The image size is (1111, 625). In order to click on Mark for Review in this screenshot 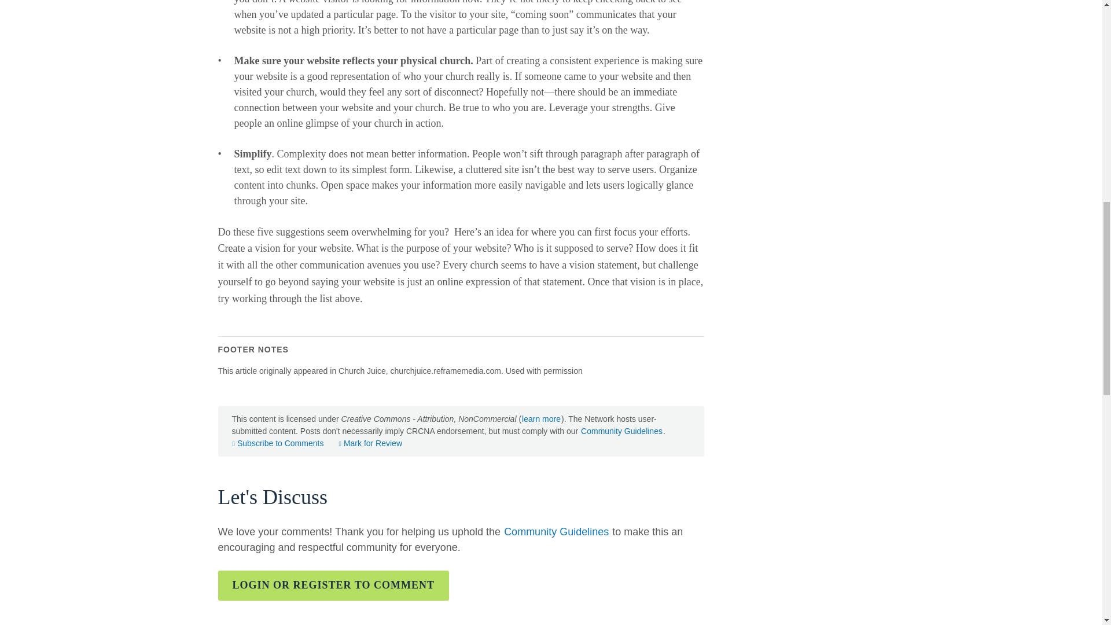, I will do `click(370, 443)`.